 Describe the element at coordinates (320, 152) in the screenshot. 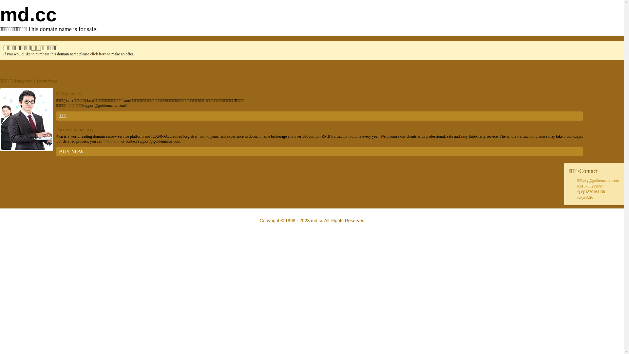

I see `BUY NOW` at that location.